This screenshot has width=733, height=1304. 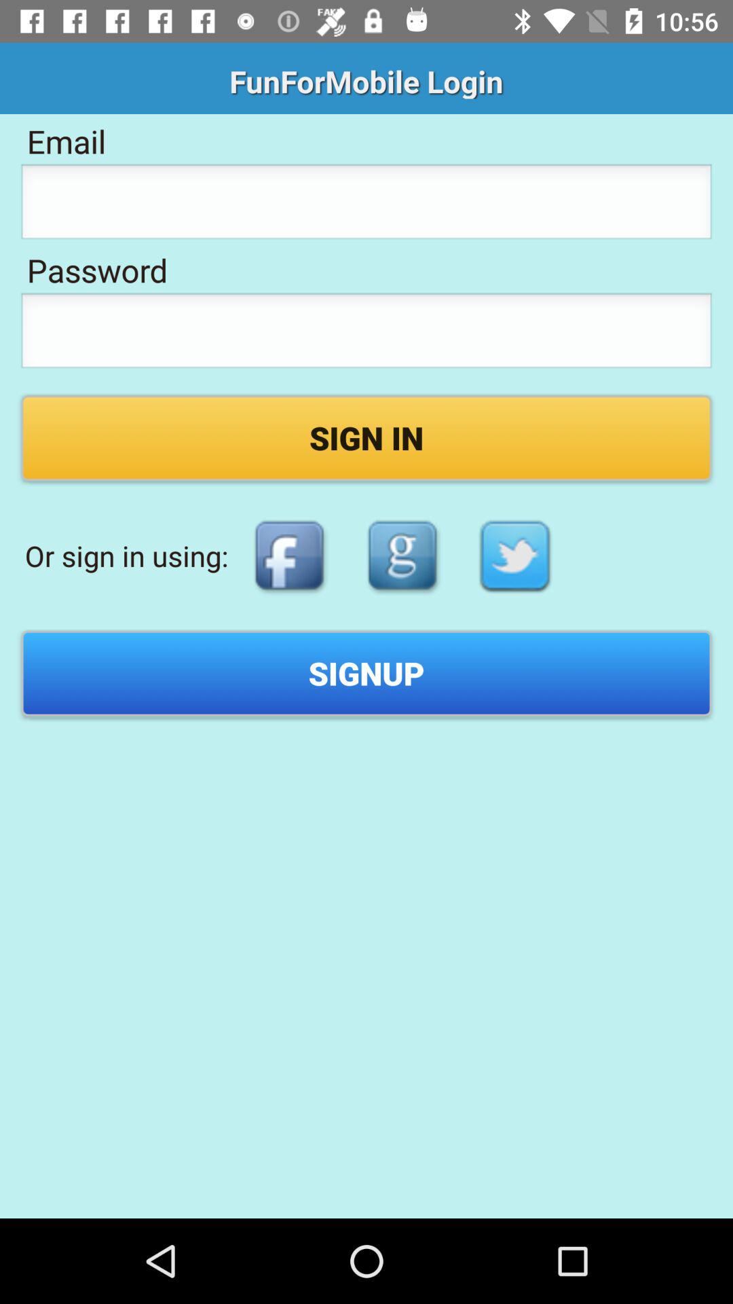 What do you see at coordinates (366, 334) in the screenshot?
I see `type a password` at bounding box center [366, 334].